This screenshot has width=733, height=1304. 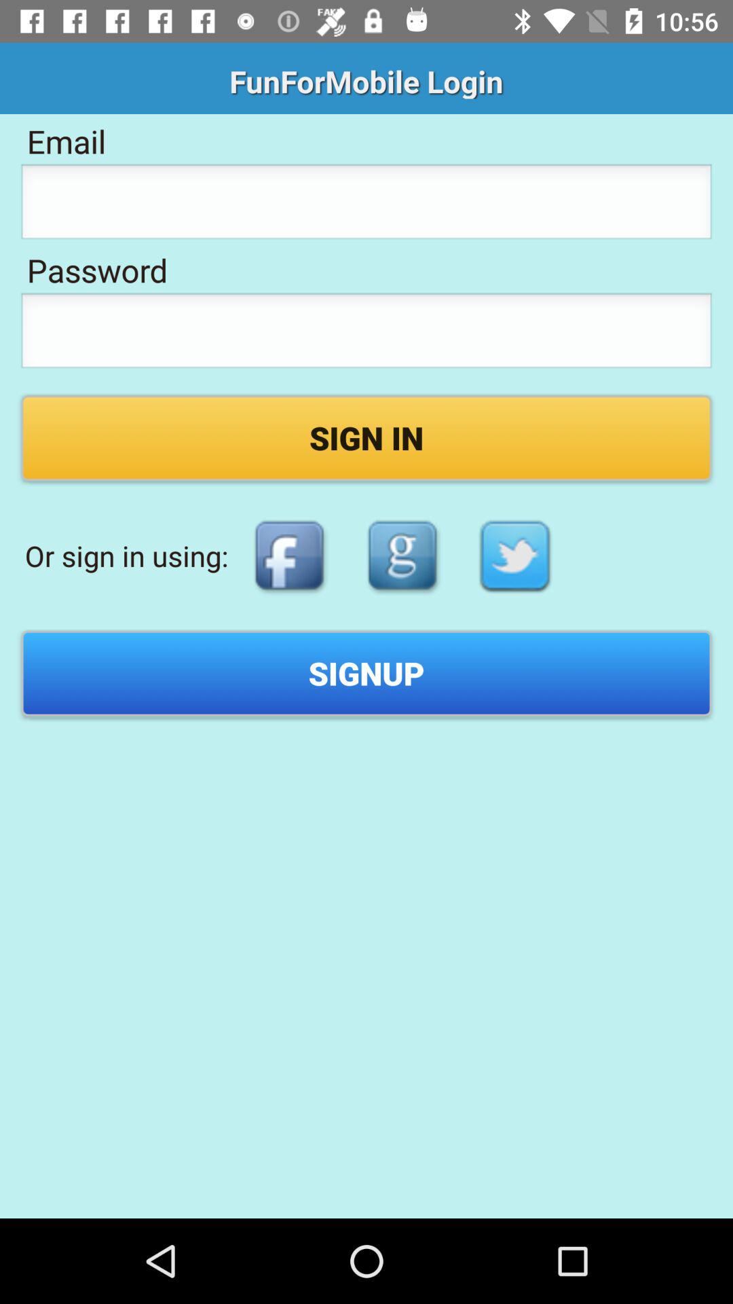 What do you see at coordinates (366, 334) in the screenshot?
I see `type a password` at bounding box center [366, 334].